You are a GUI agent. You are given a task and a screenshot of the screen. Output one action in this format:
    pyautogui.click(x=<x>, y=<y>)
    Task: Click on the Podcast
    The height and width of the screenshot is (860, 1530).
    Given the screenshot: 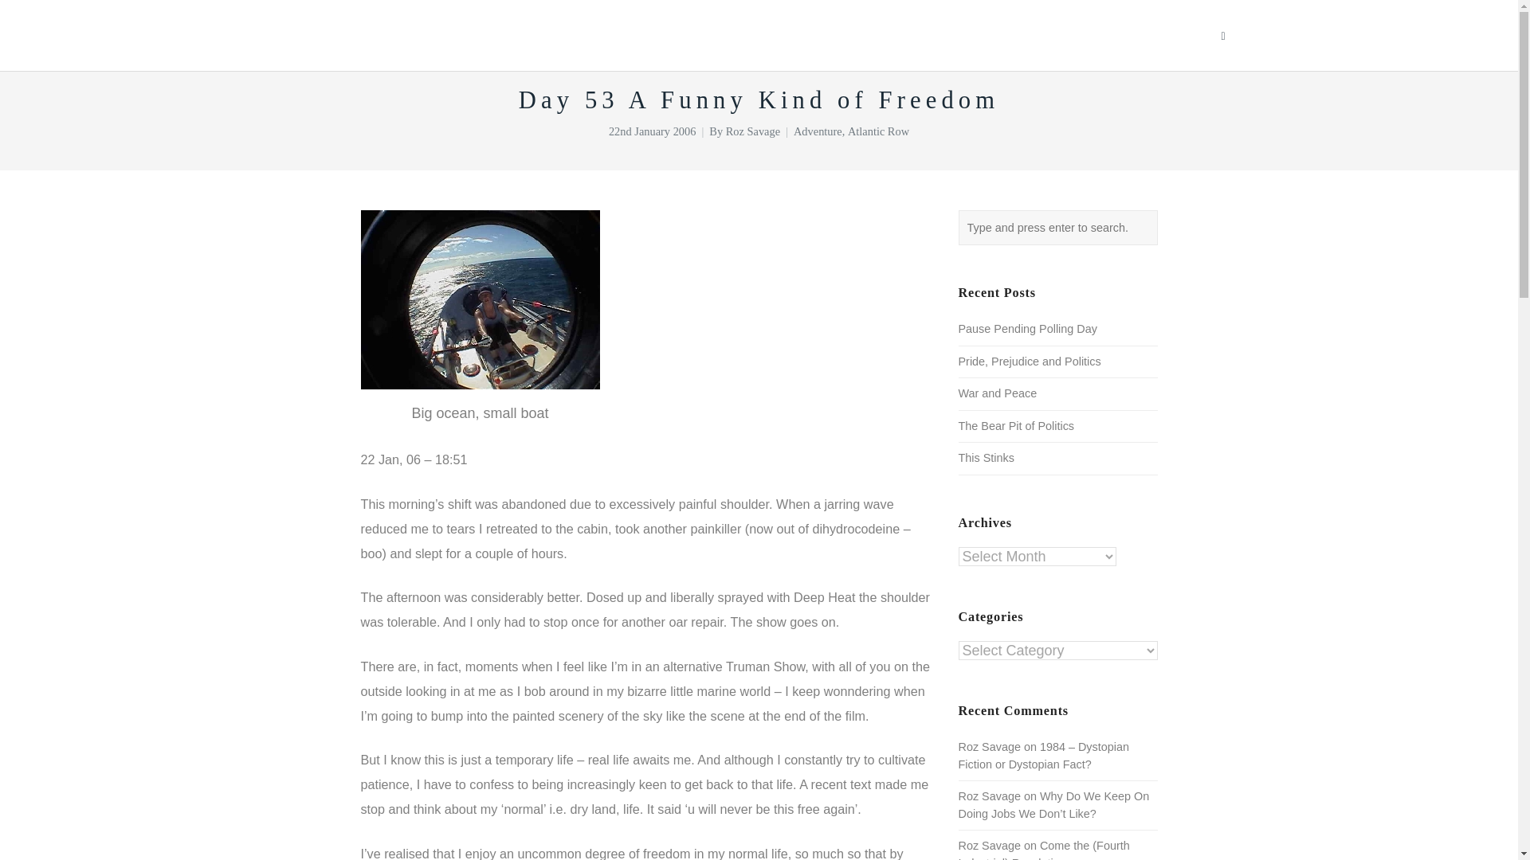 What is the action you would take?
    pyautogui.click(x=1015, y=35)
    